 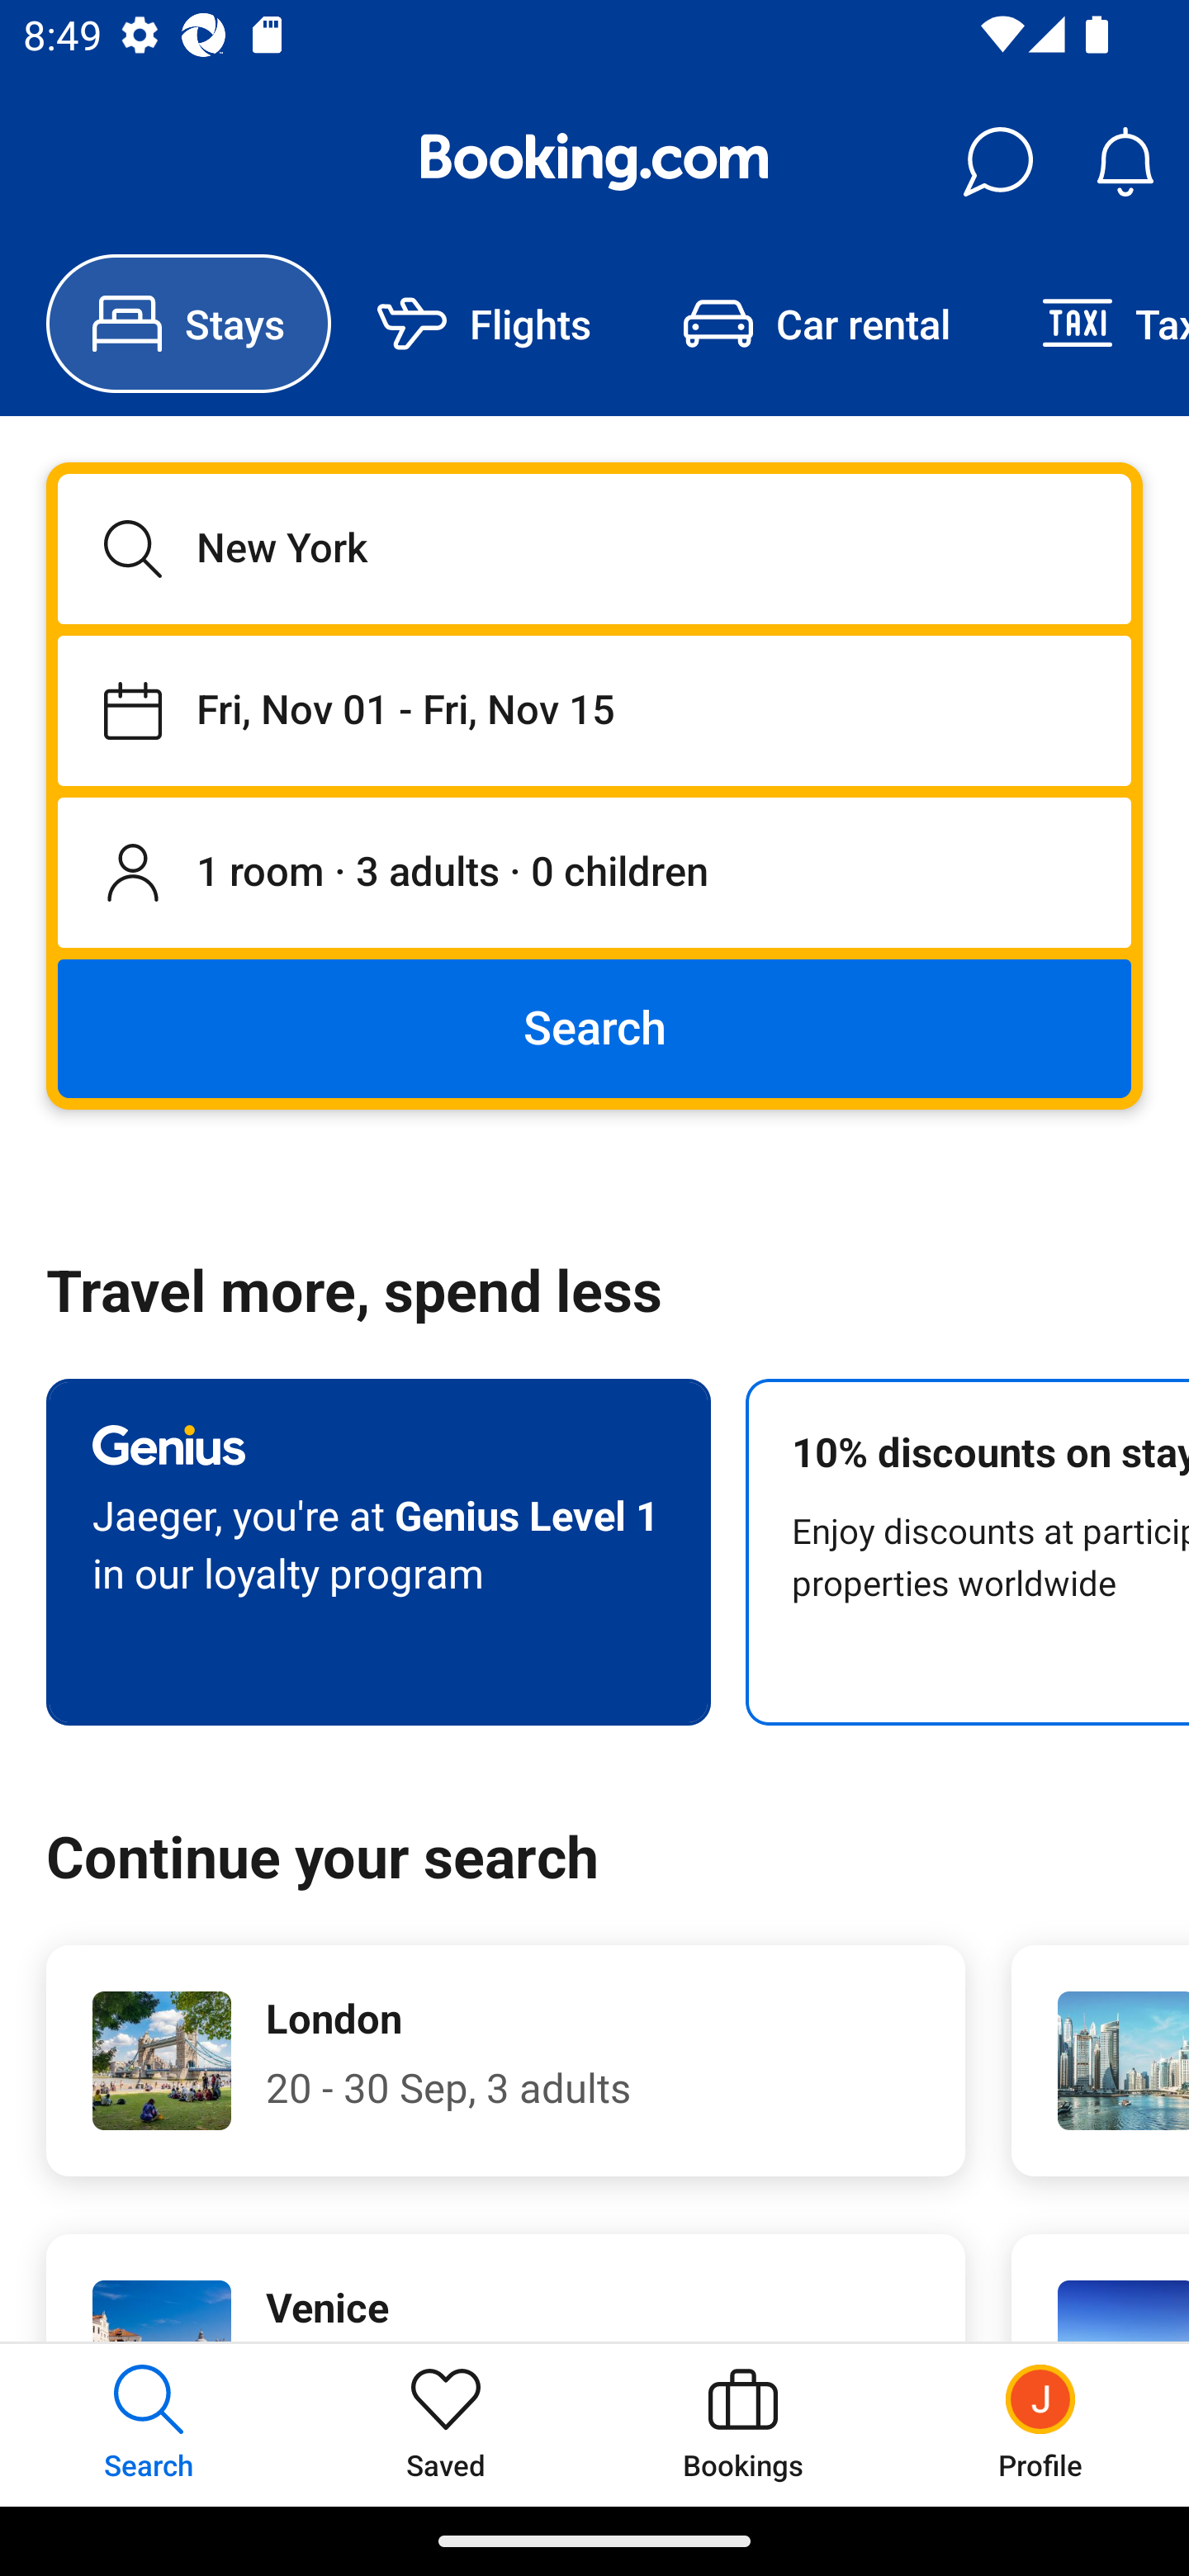 What do you see at coordinates (594, 548) in the screenshot?
I see `New York` at bounding box center [594, 548].